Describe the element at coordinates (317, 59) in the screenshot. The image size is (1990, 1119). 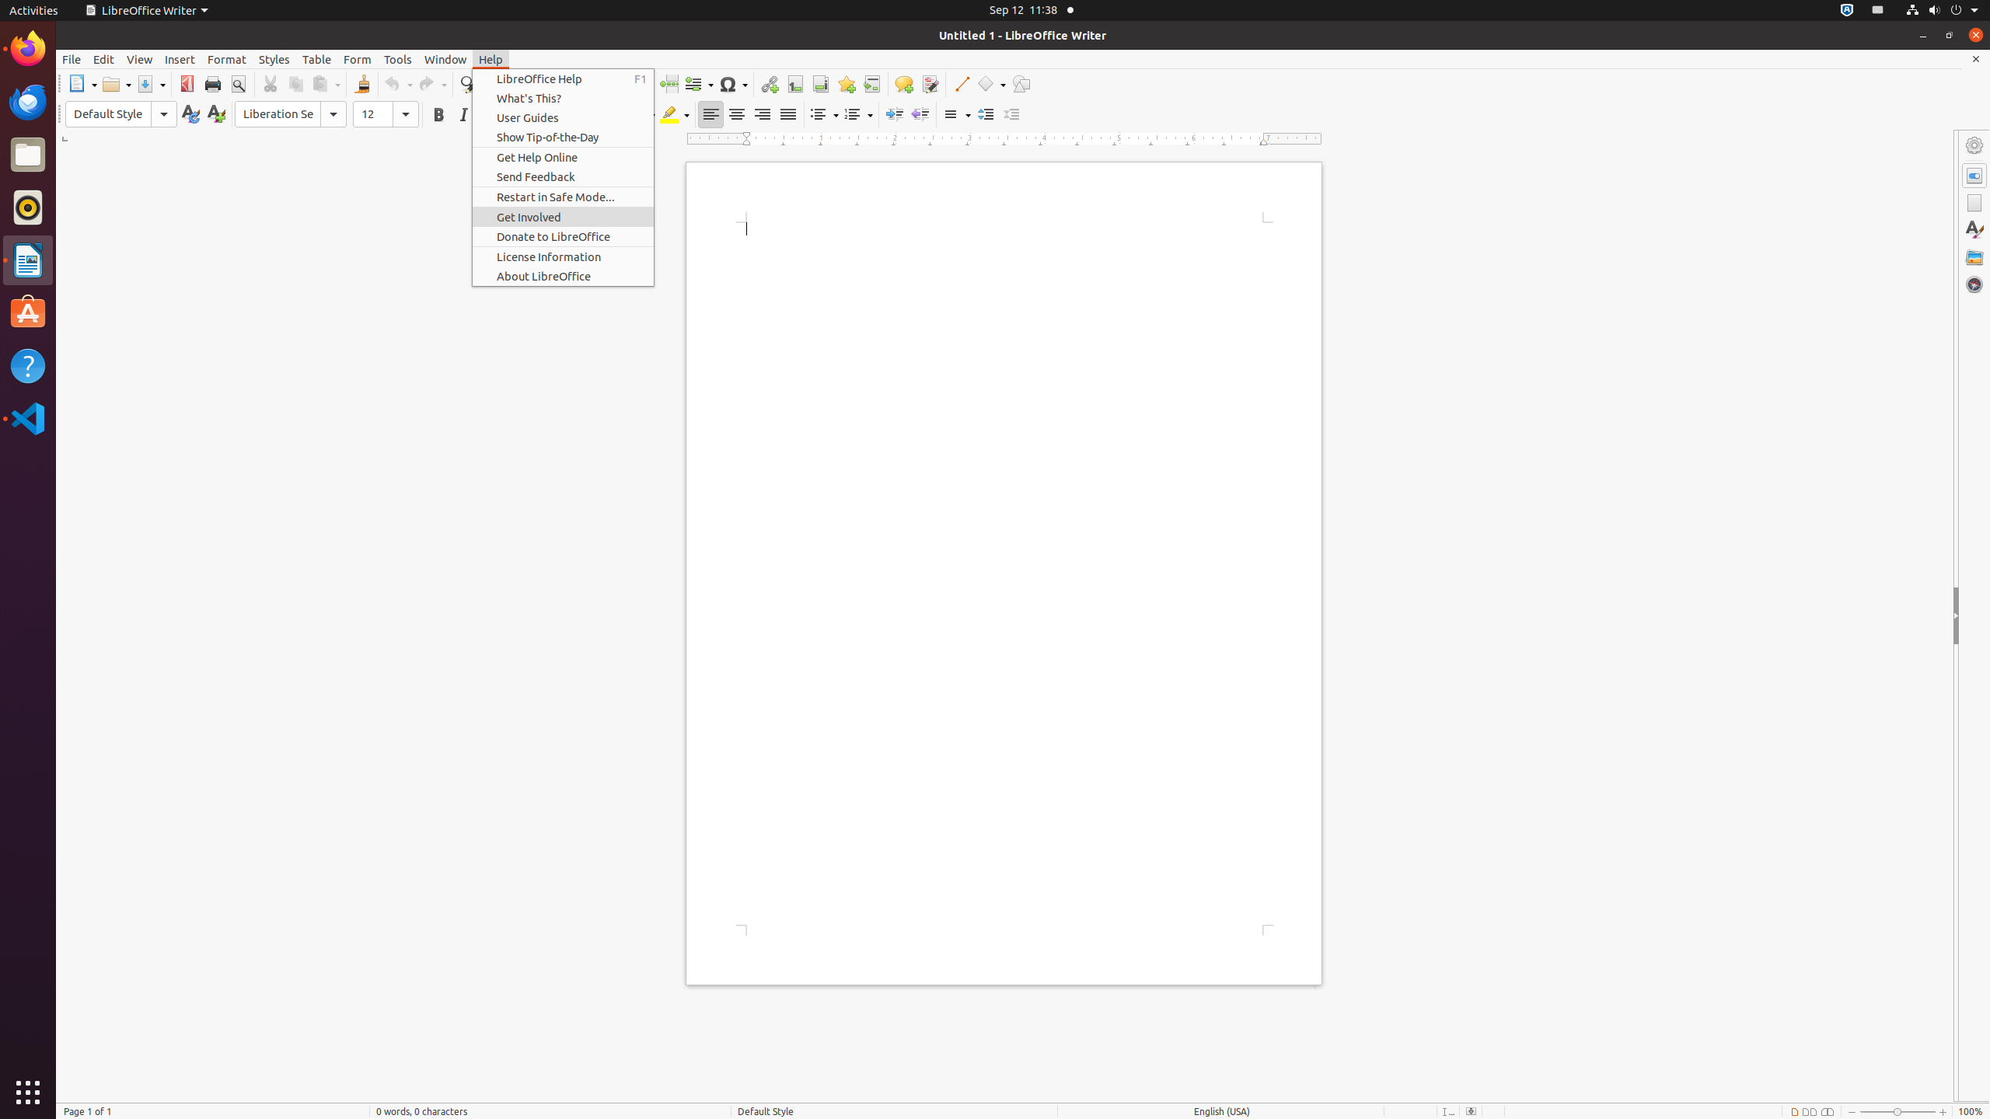
I see `Table` at that location.